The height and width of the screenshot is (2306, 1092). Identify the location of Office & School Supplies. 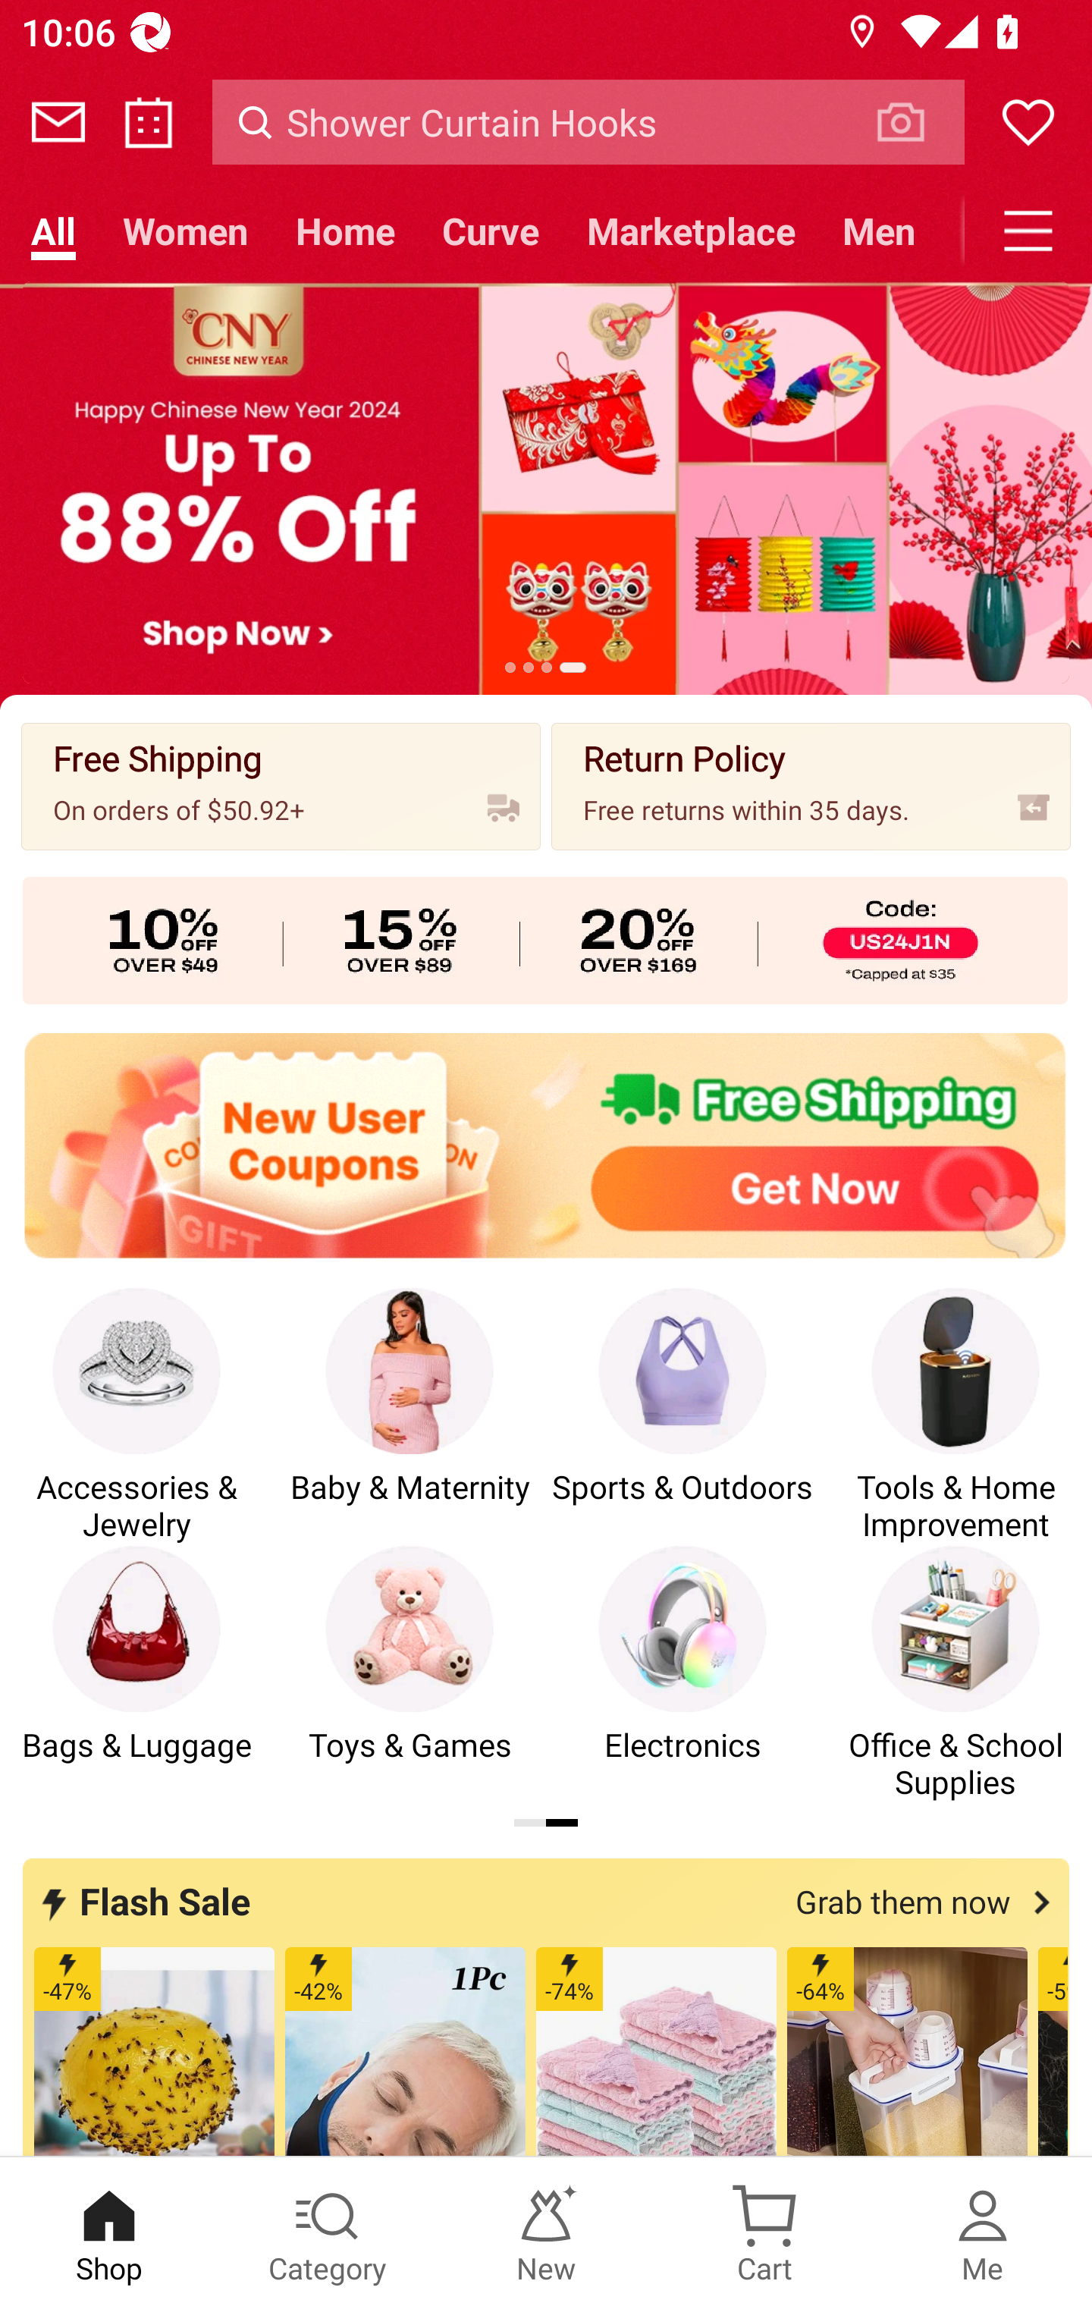
(955, 1673).